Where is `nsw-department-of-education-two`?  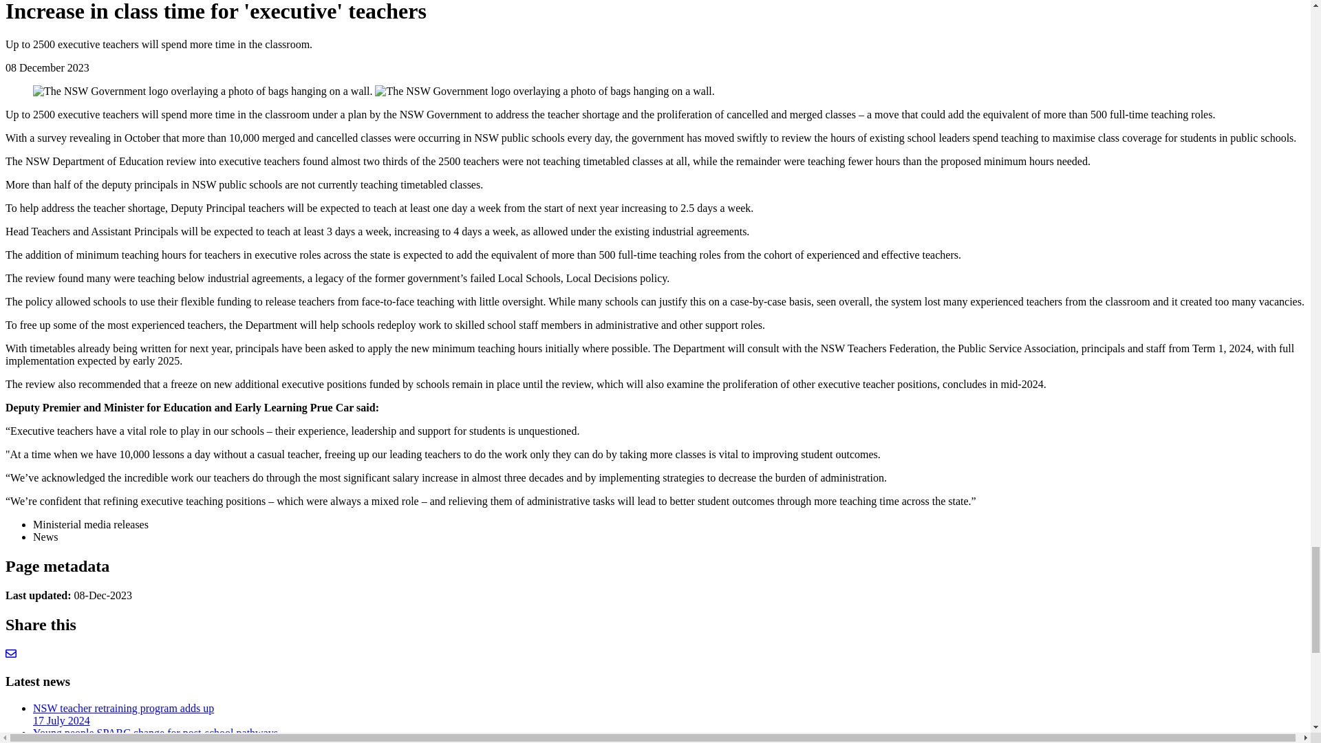
nsw-department-of-education-two is located at coordinates (545, 91).